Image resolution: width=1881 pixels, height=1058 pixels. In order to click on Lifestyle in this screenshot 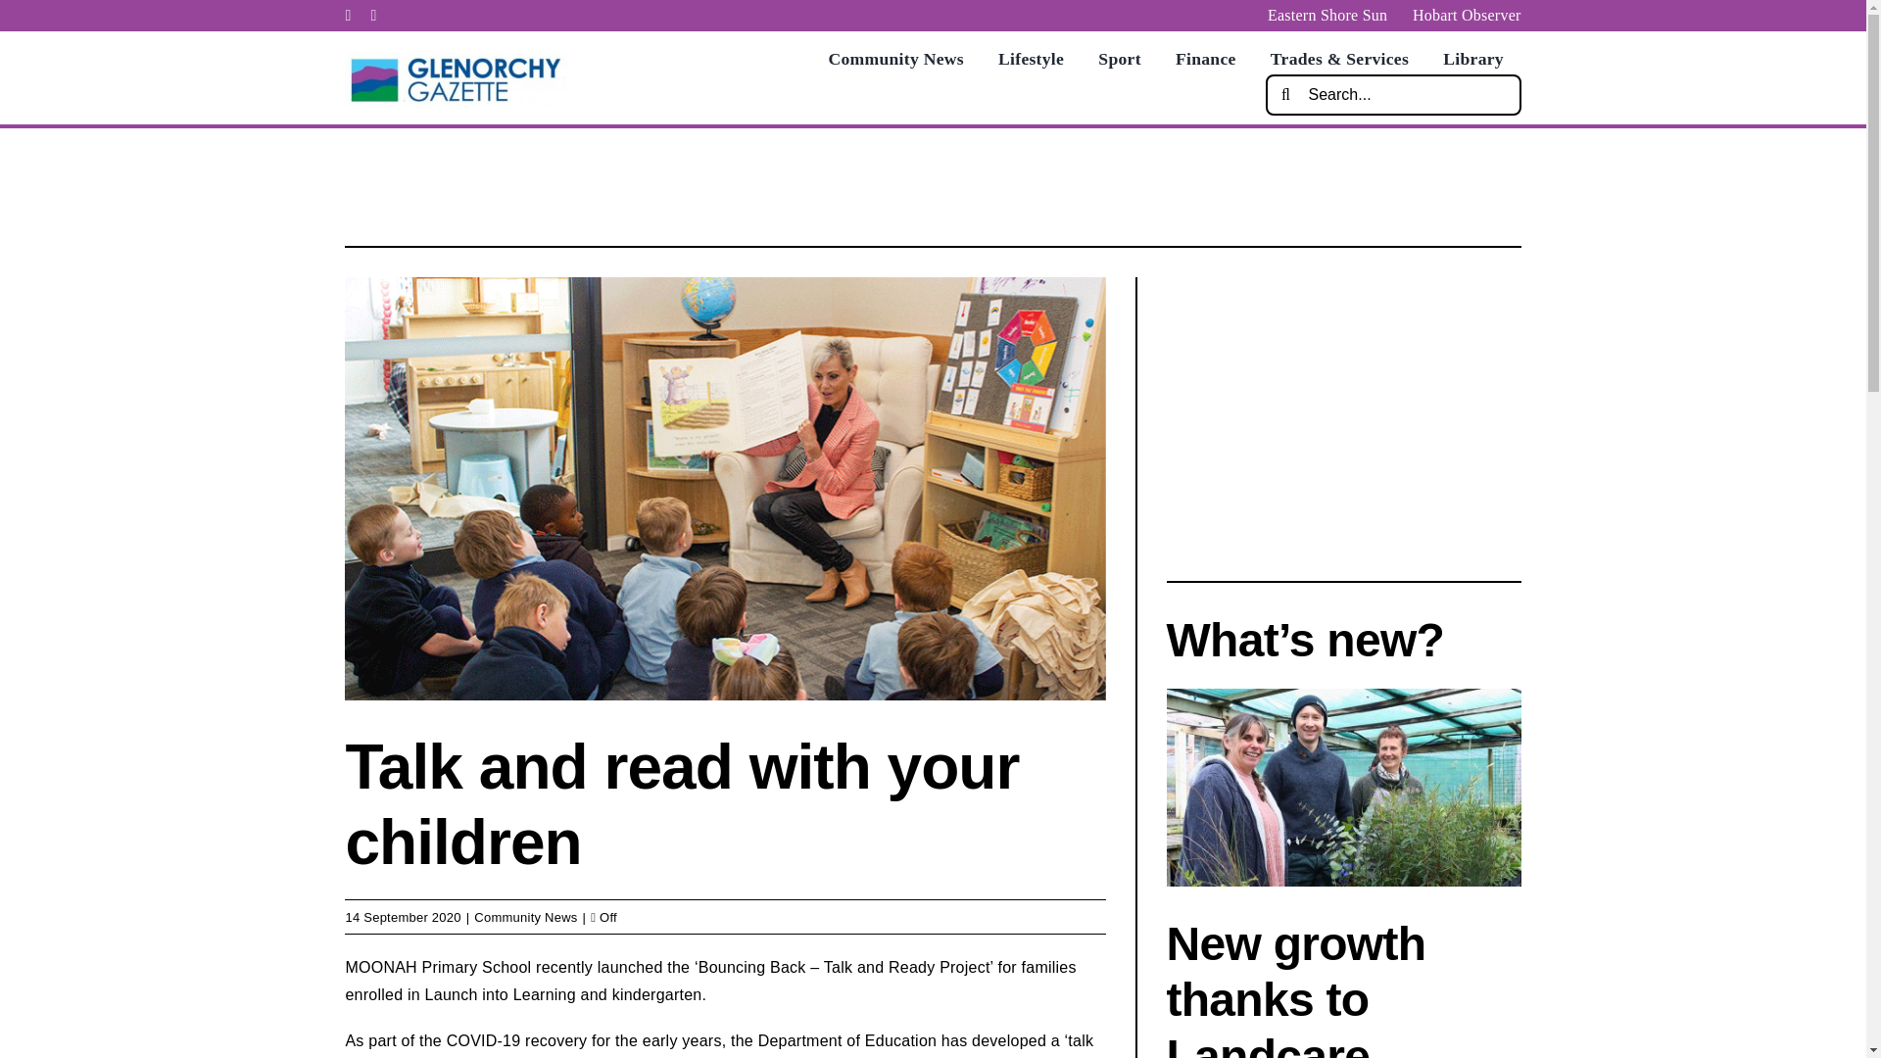, I will do `click(1031, 59)`.